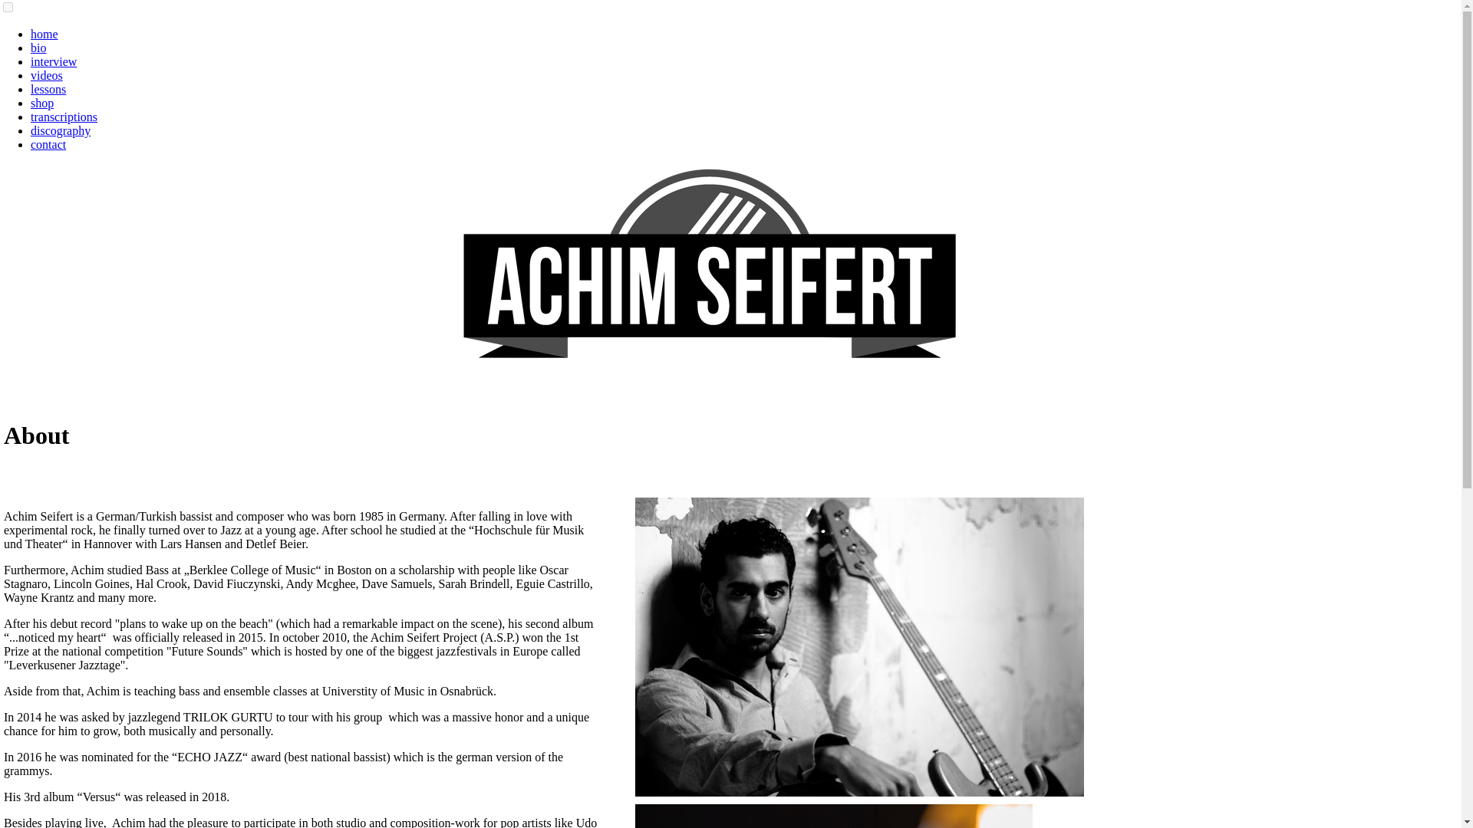 Image resolution: width=1473 pixels, height=828 pixels. What do you see at coordinates (44, 34) in the screenshot?
I see `home` at bounding box center [44, 34].